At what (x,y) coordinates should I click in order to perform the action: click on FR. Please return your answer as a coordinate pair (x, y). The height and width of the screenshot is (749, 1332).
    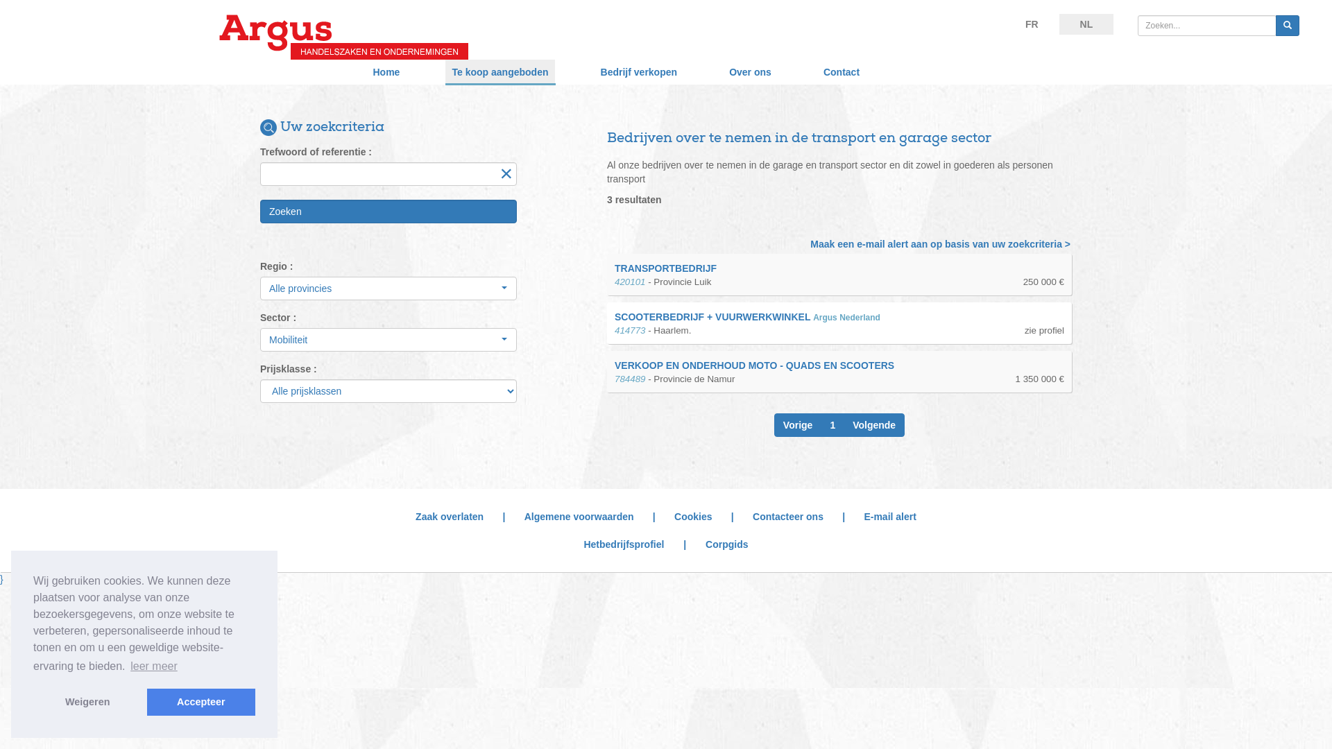
    Looking at the image, I should click on (1032, 24).